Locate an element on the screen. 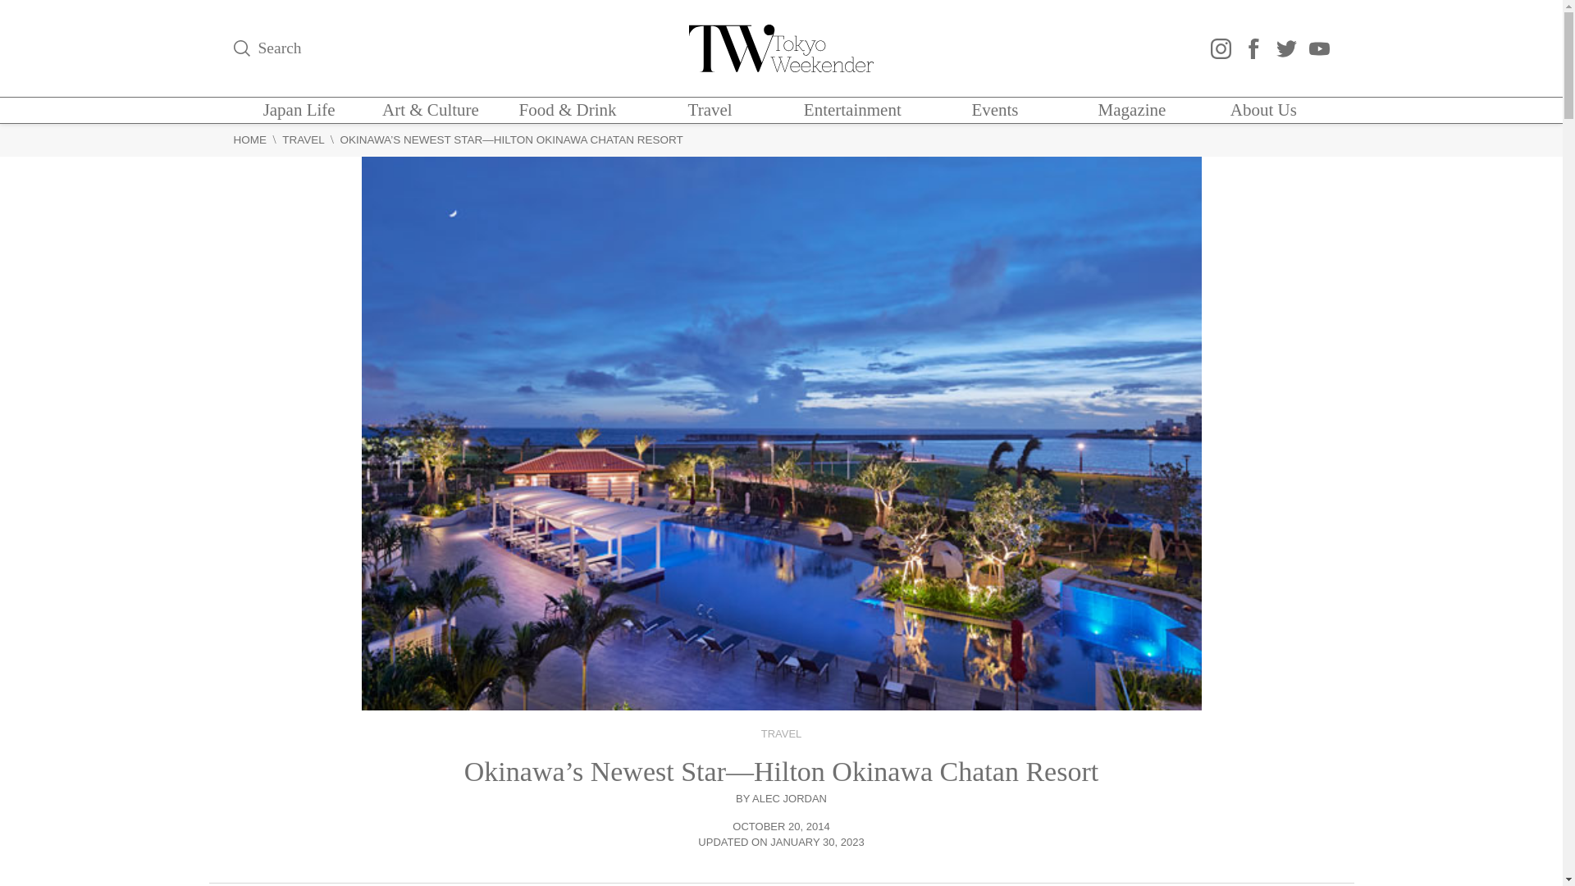 The width and height of the screenshot is (1575, 886). Travel is located at coordinates (710, 110).